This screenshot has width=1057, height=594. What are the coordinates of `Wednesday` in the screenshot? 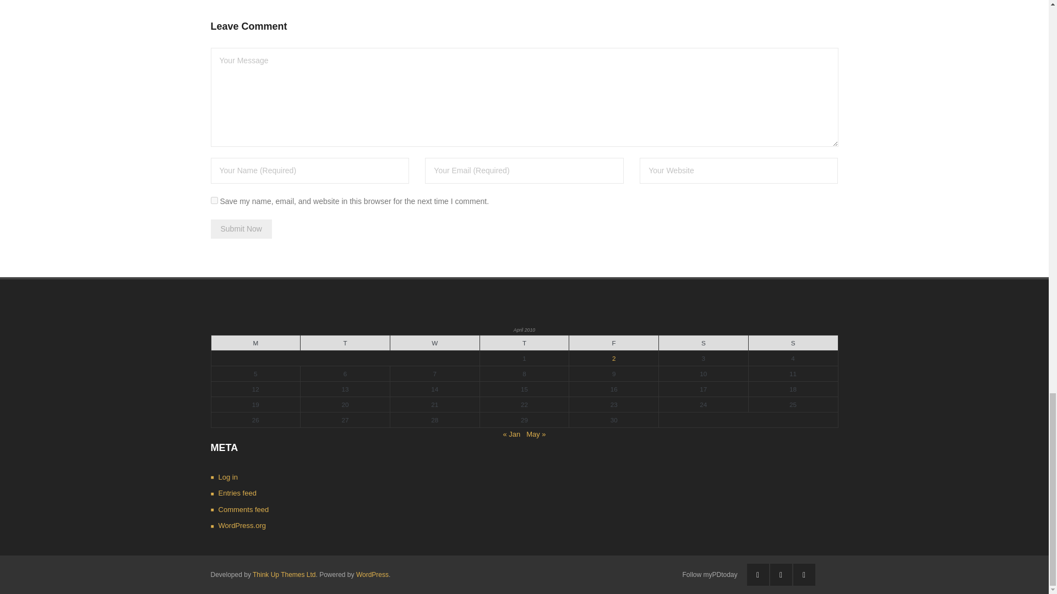 It's located at (435, 343).